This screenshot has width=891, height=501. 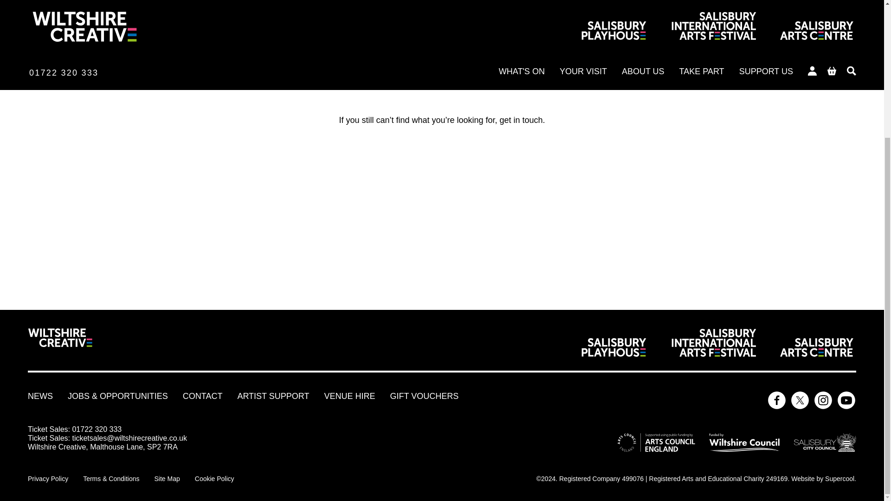 I want to click on Privacy Policy, so click(x=48, y=479).